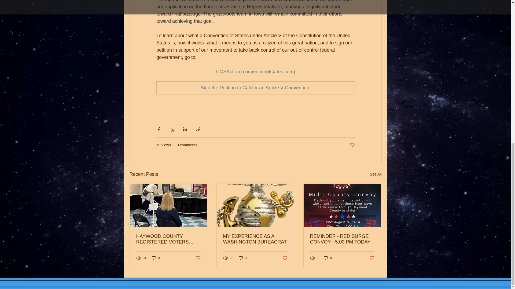  I want to click on HAYWOOD COUNTY REGISTERED VOTERS ALERT, so click(168, 239).